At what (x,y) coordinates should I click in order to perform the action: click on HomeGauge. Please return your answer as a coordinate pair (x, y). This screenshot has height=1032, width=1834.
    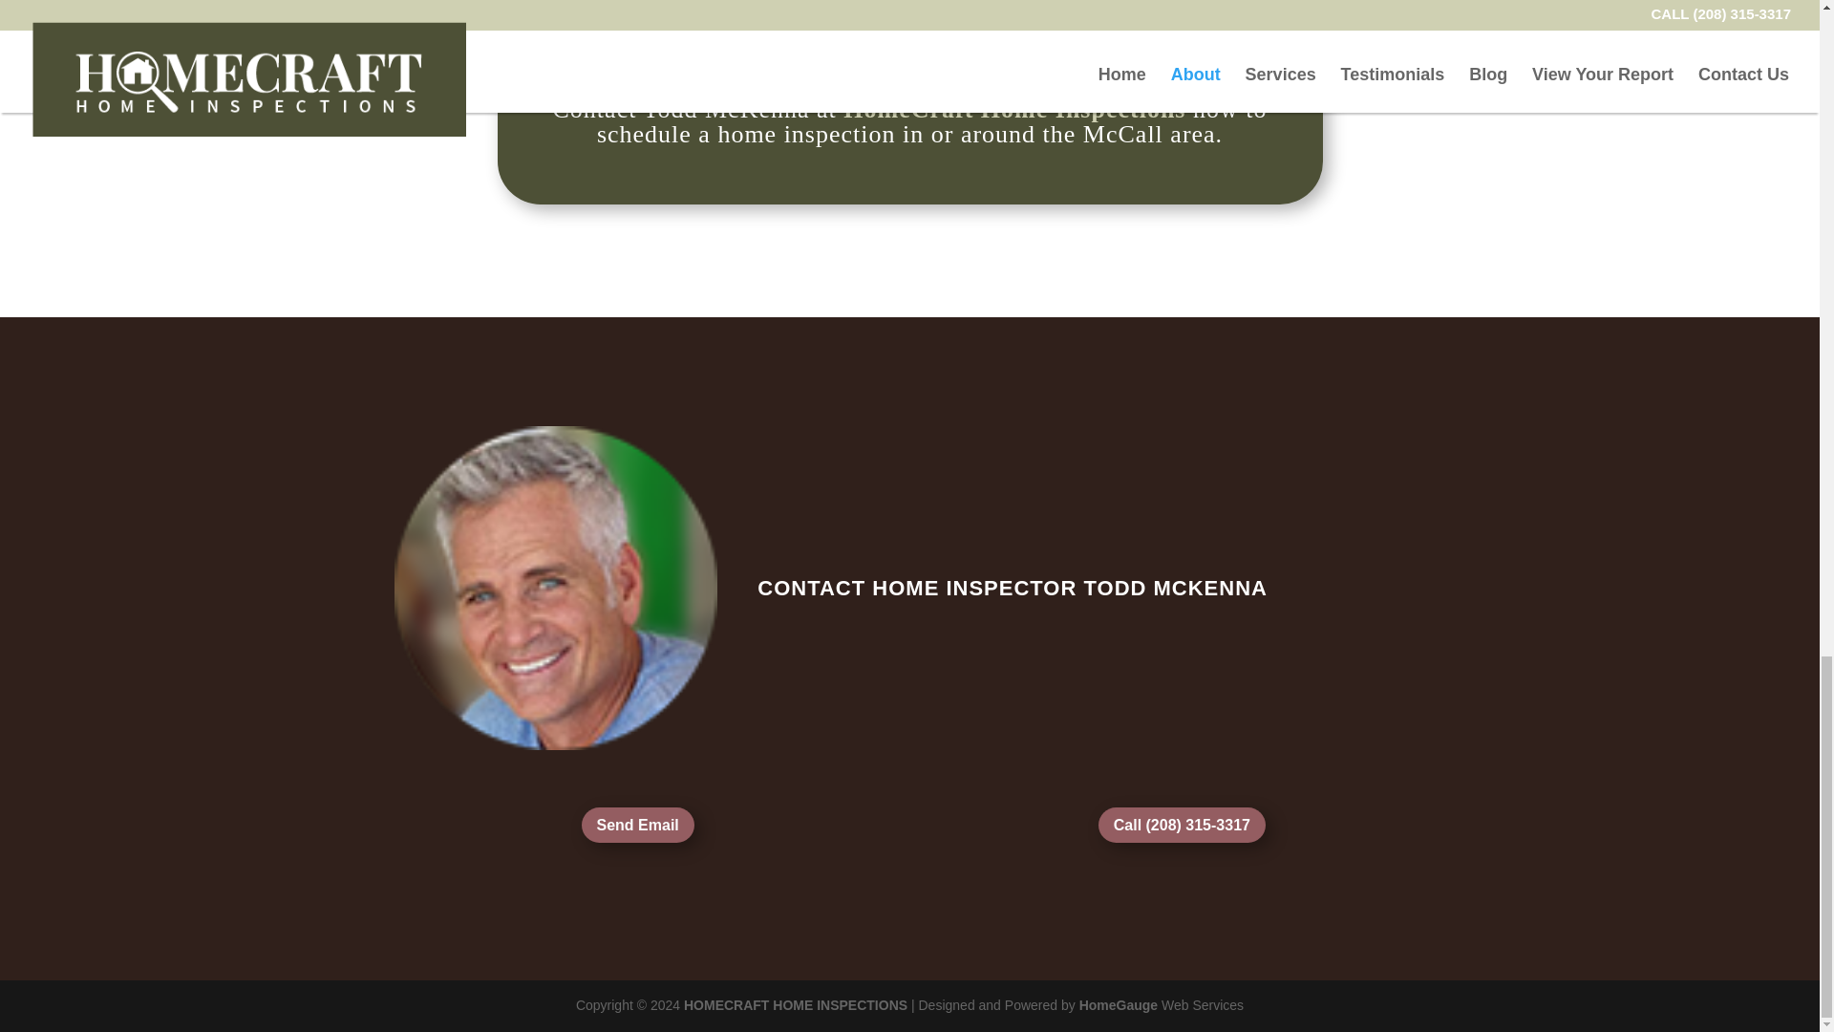
    Looking at the image, I should click on (1118, 1005).